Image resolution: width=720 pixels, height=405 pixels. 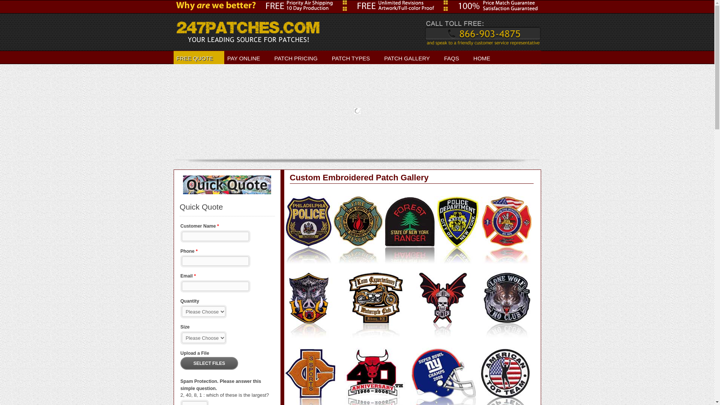 I want to click on FREE QUOTE, so click(x=199, y=58).